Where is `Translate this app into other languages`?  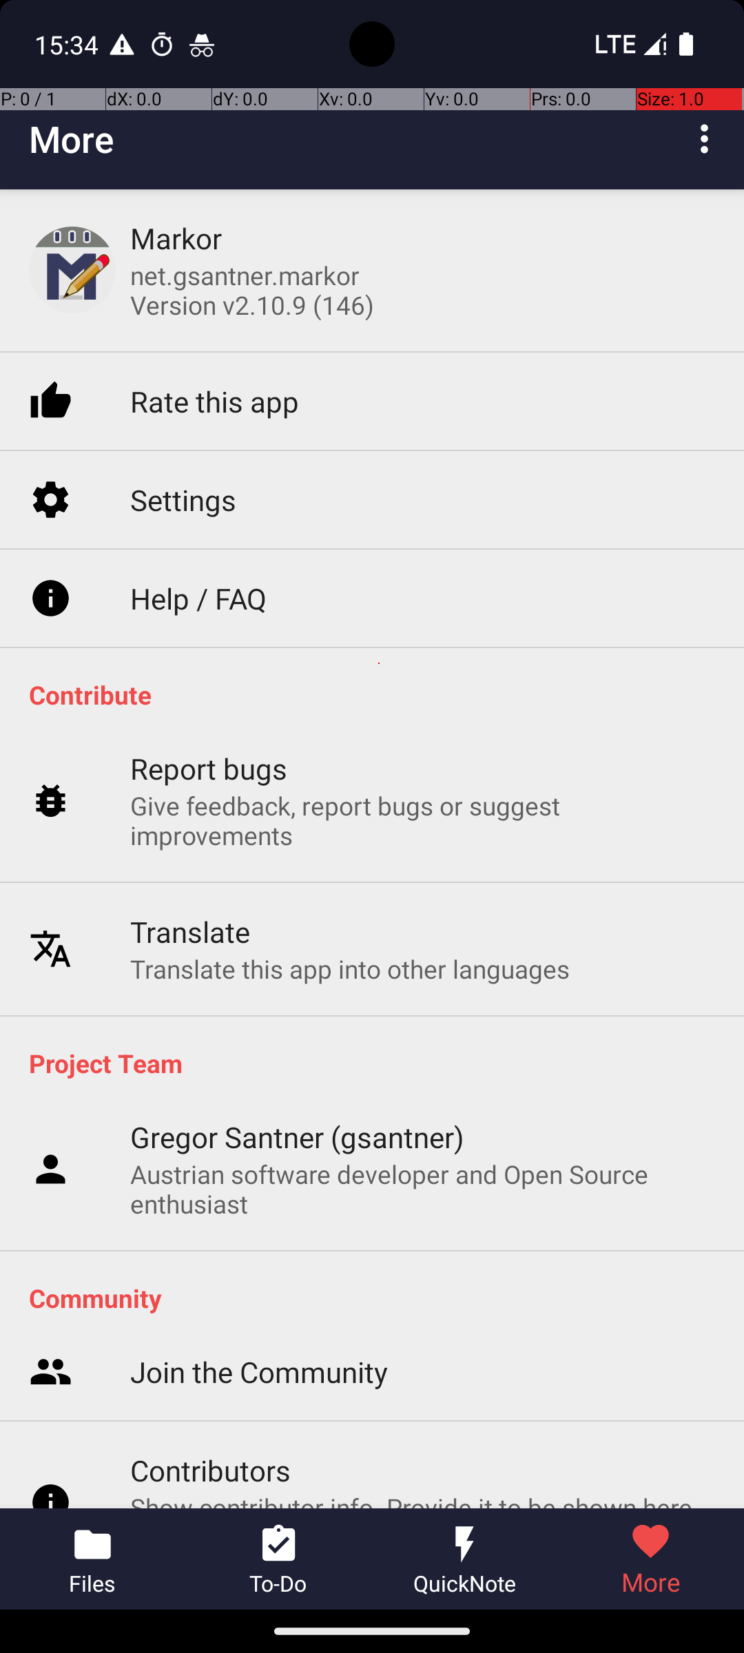 Translate this app into other languages is located at coordinates (350, 930).